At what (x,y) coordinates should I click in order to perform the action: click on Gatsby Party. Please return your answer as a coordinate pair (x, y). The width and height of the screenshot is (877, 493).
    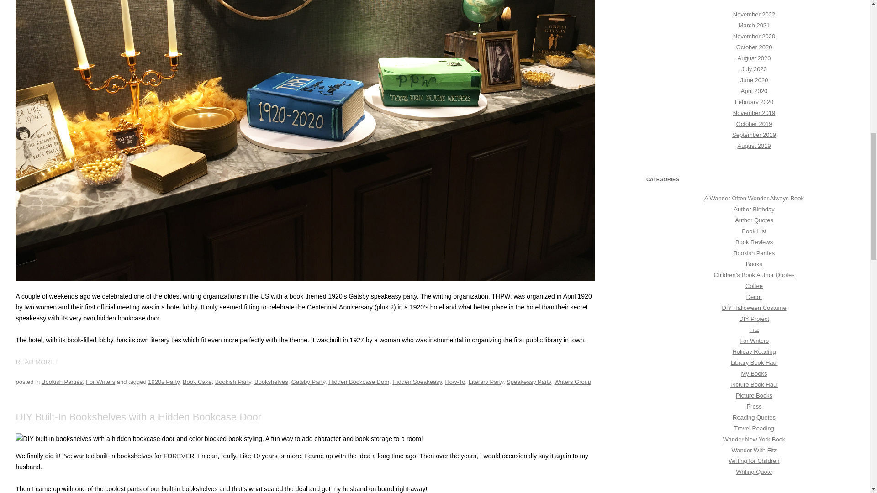
    Looking at the image, I should click on (308, 382).